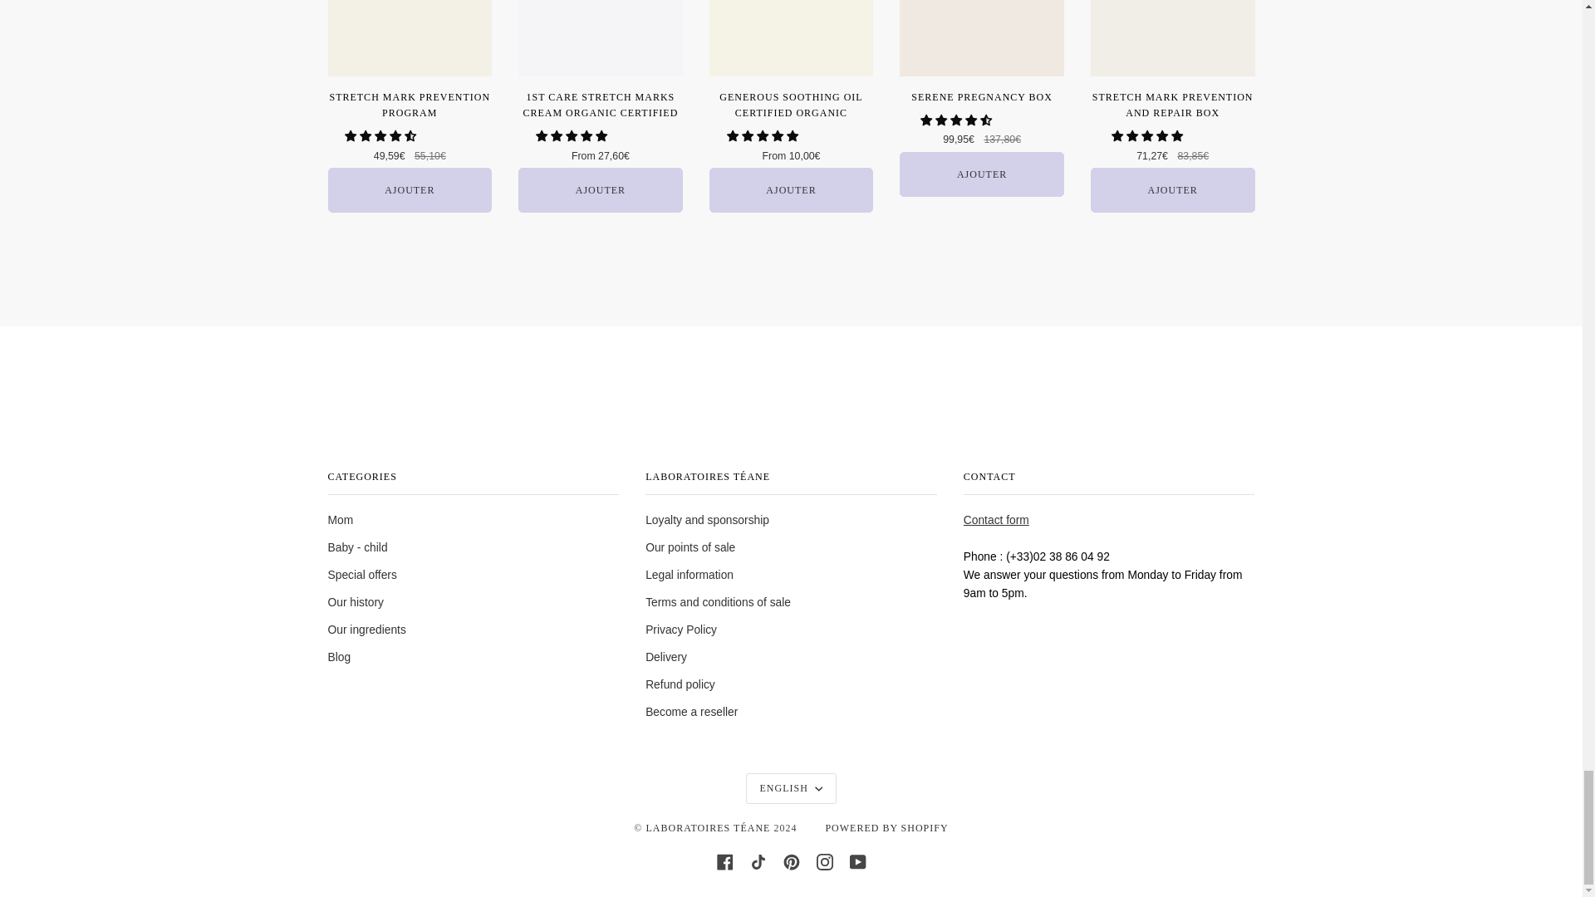  What do you see at coordinates (724, 860) in the screenshot?
I see `Facebook` at bounding box center [724, 860].